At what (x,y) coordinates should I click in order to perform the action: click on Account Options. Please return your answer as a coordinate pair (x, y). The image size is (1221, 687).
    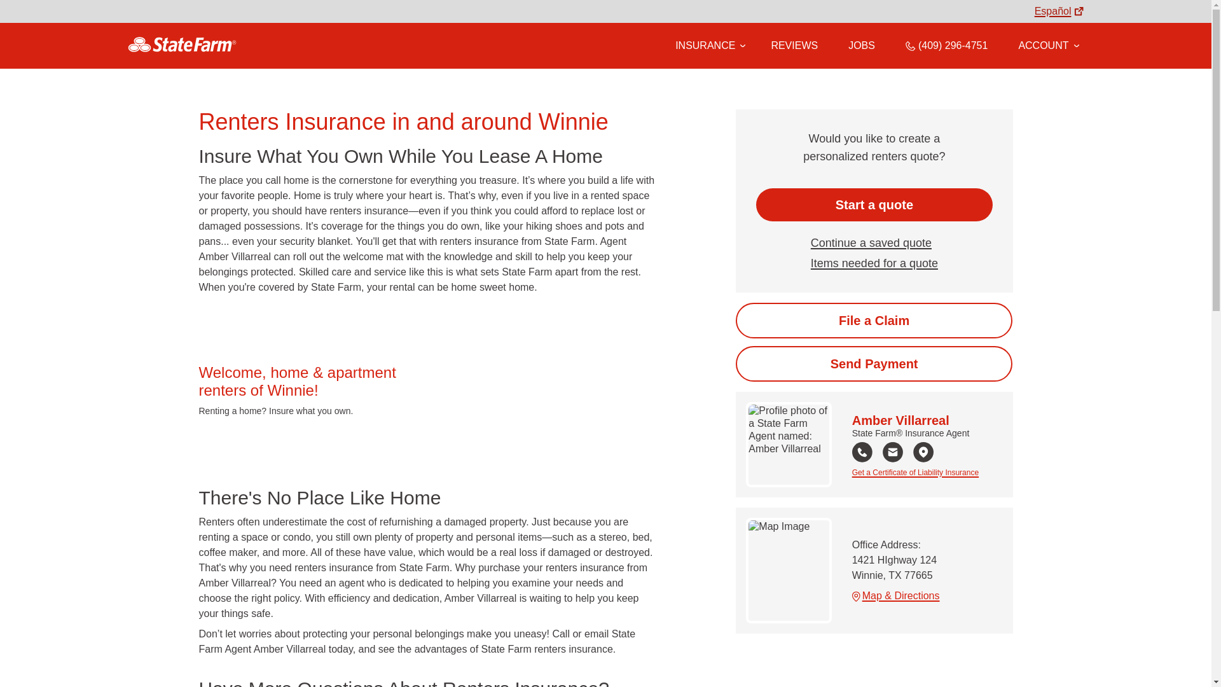
    Looking at the image, I should click on (1048, 45).